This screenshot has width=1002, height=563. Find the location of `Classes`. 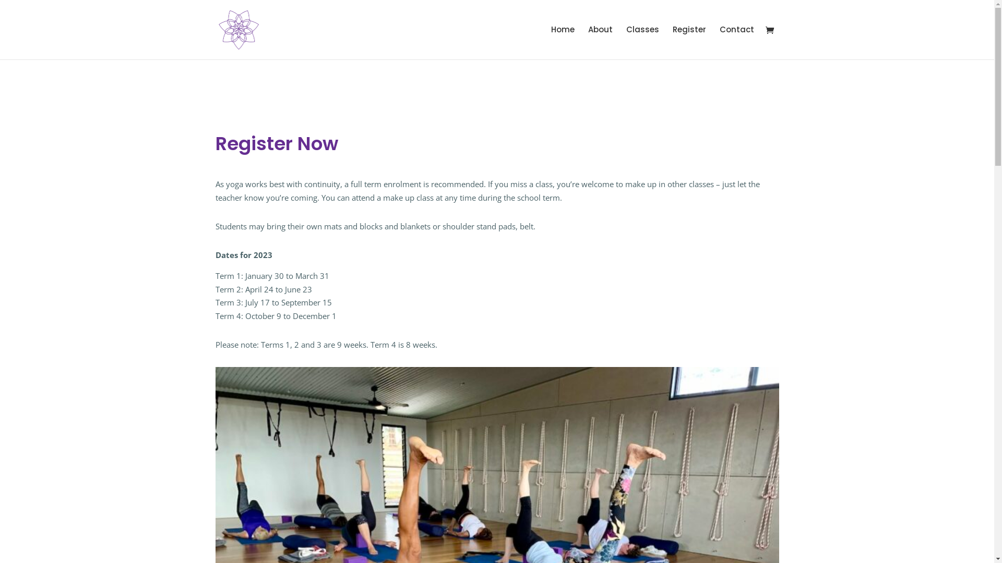

Classes is located at coordinates (643, 43).